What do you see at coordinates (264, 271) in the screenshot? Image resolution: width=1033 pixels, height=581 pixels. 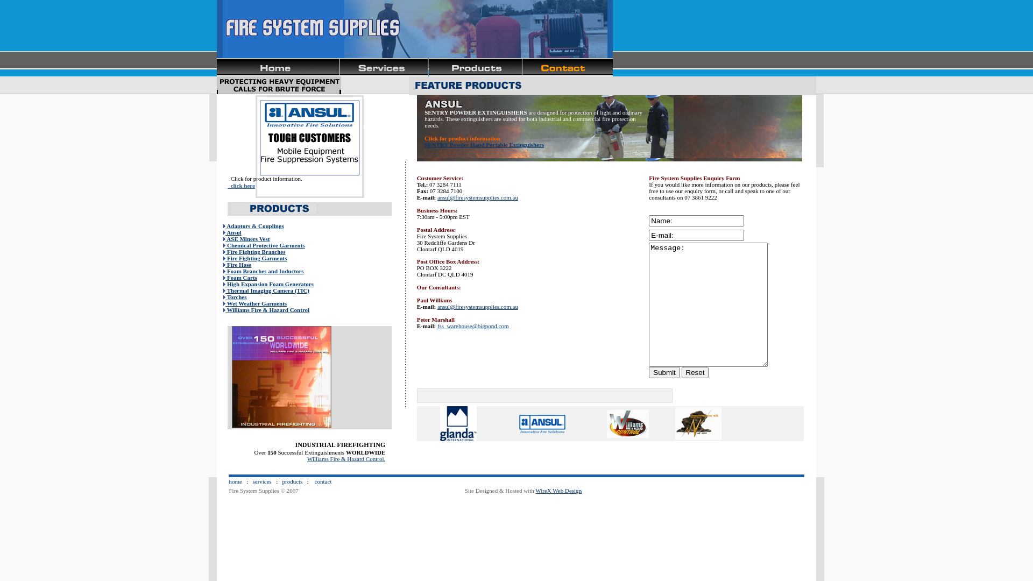 I see ` Foam Branches and Inductors` at bounding box center [264, 271].